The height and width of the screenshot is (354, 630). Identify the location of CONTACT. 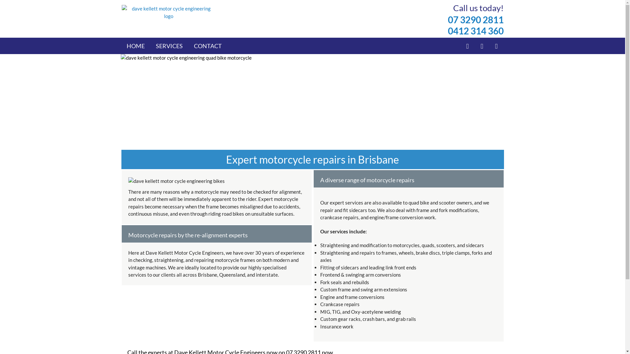
(207, 46).